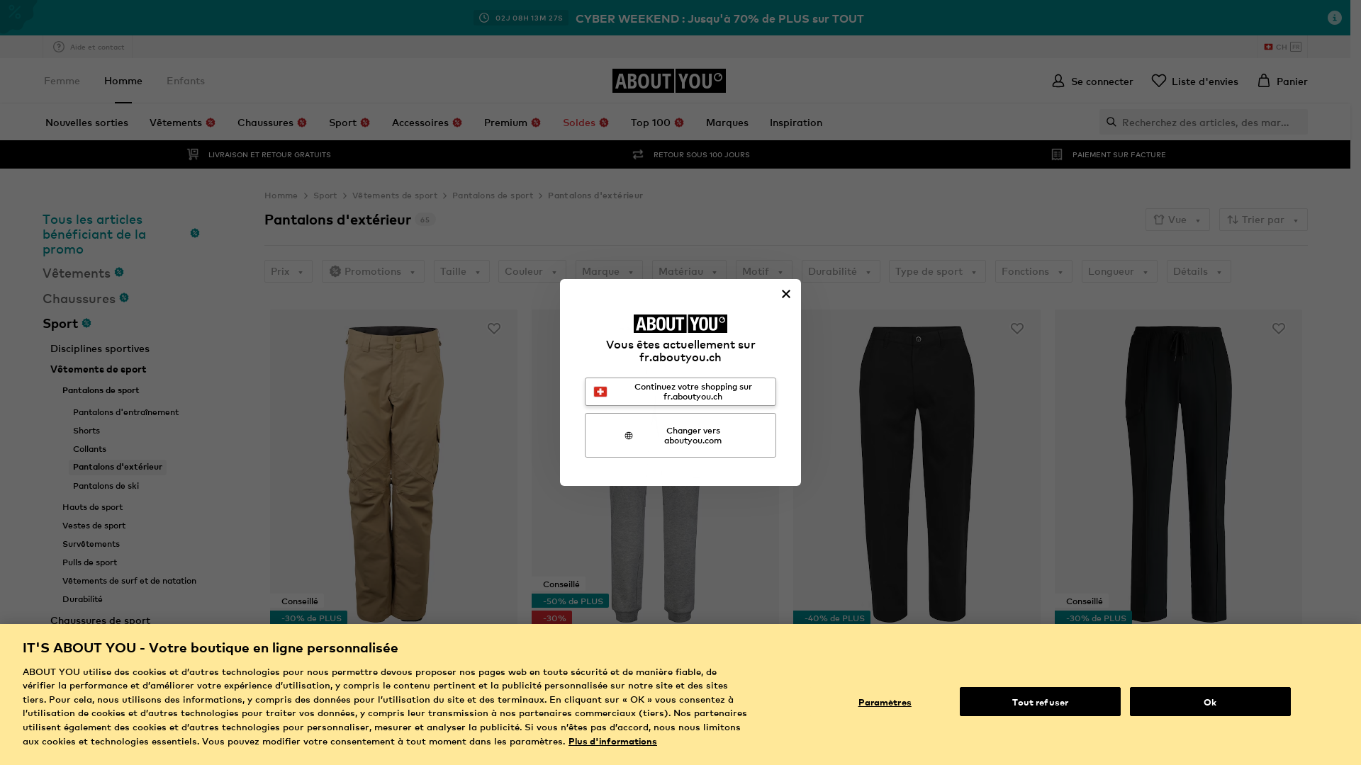 The image size is (1361, 765). I want to click on Marque, so click(610, 271).